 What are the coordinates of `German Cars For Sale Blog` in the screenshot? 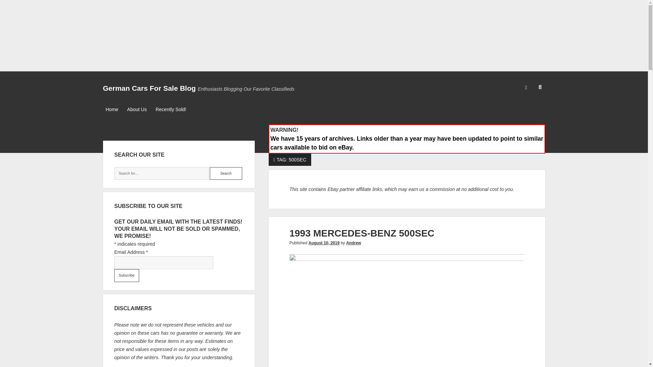 It's located at (149, 88).